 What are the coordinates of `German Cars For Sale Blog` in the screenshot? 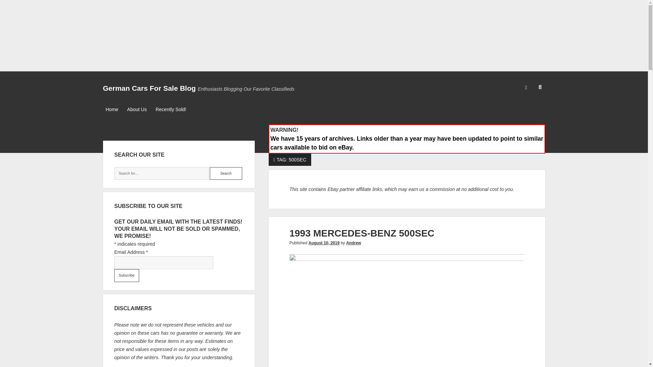 It's located at (149, 88).